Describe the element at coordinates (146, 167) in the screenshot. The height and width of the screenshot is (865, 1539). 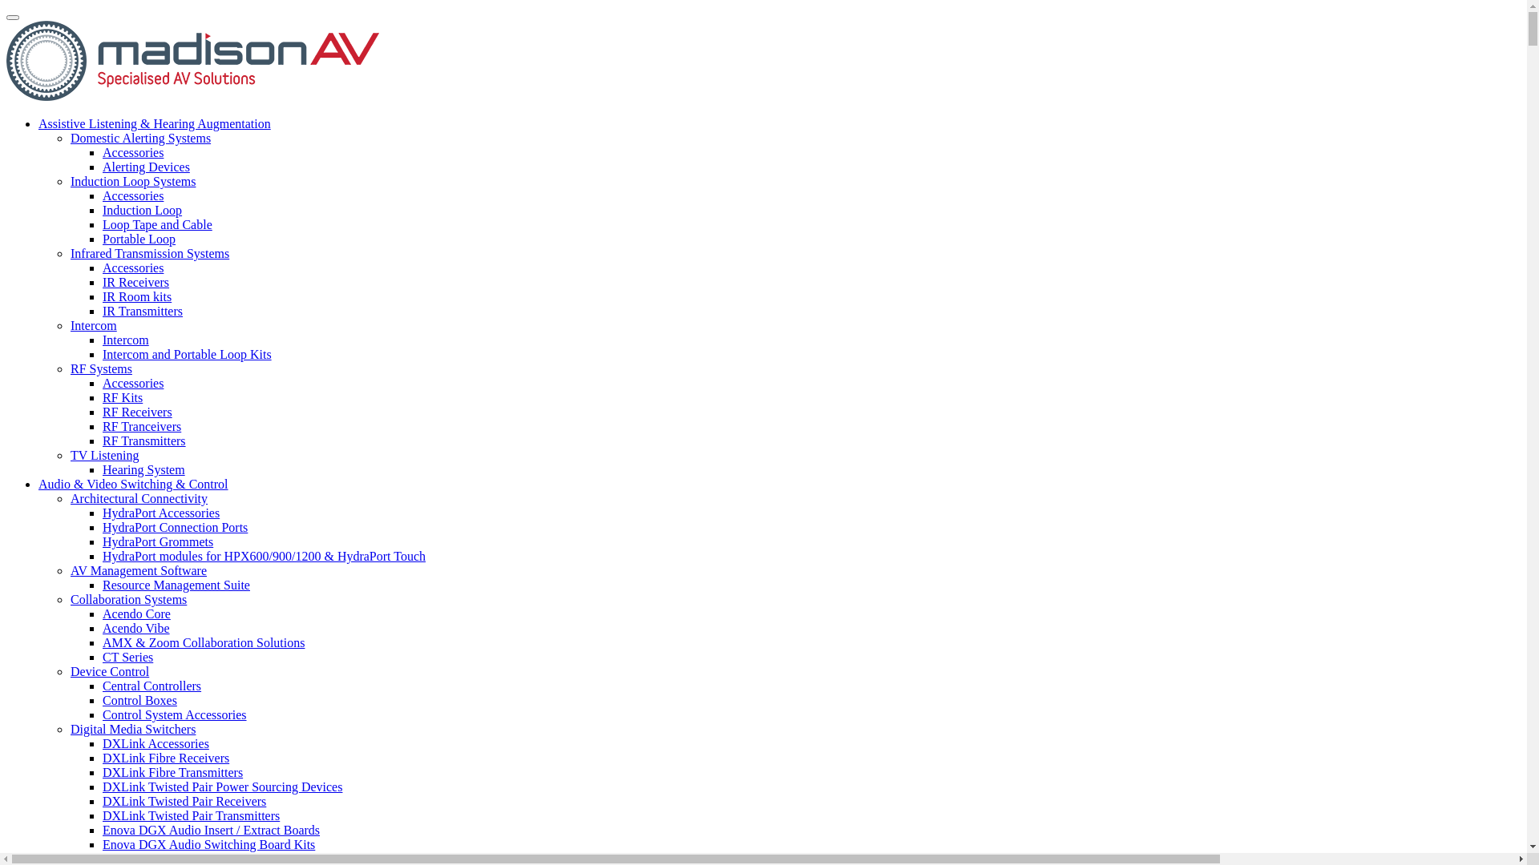
I see `Alerting Devices` at that location.